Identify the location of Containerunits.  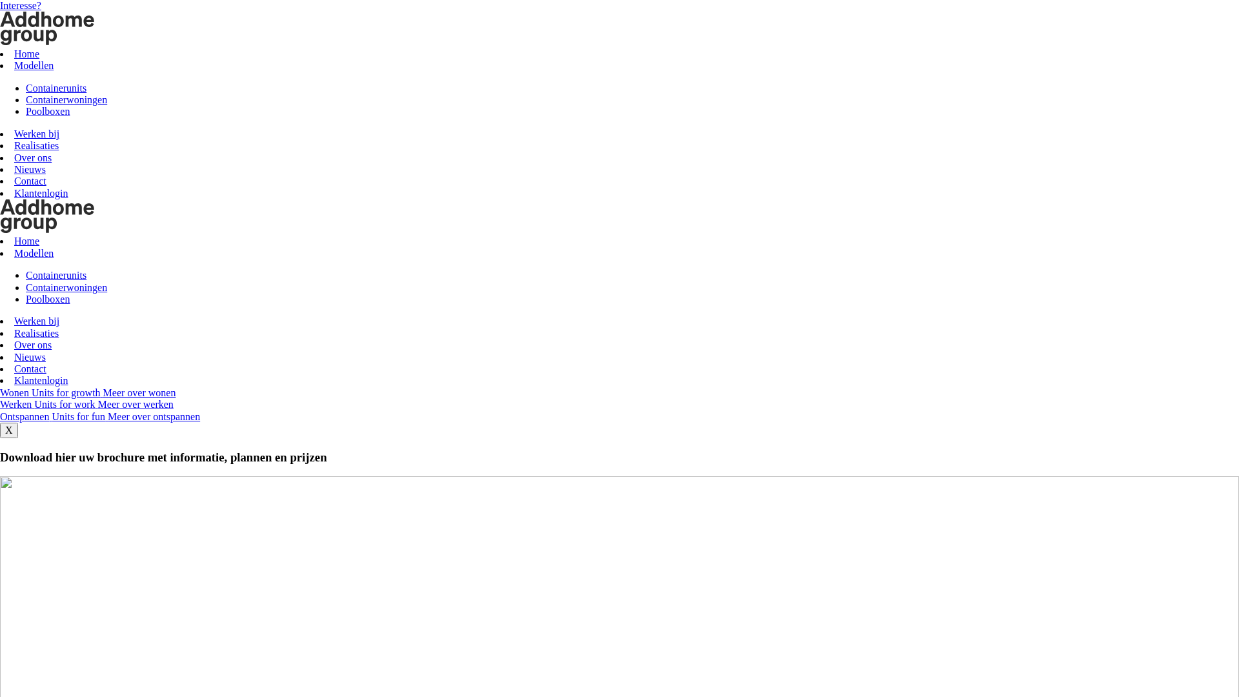
(56, 88).